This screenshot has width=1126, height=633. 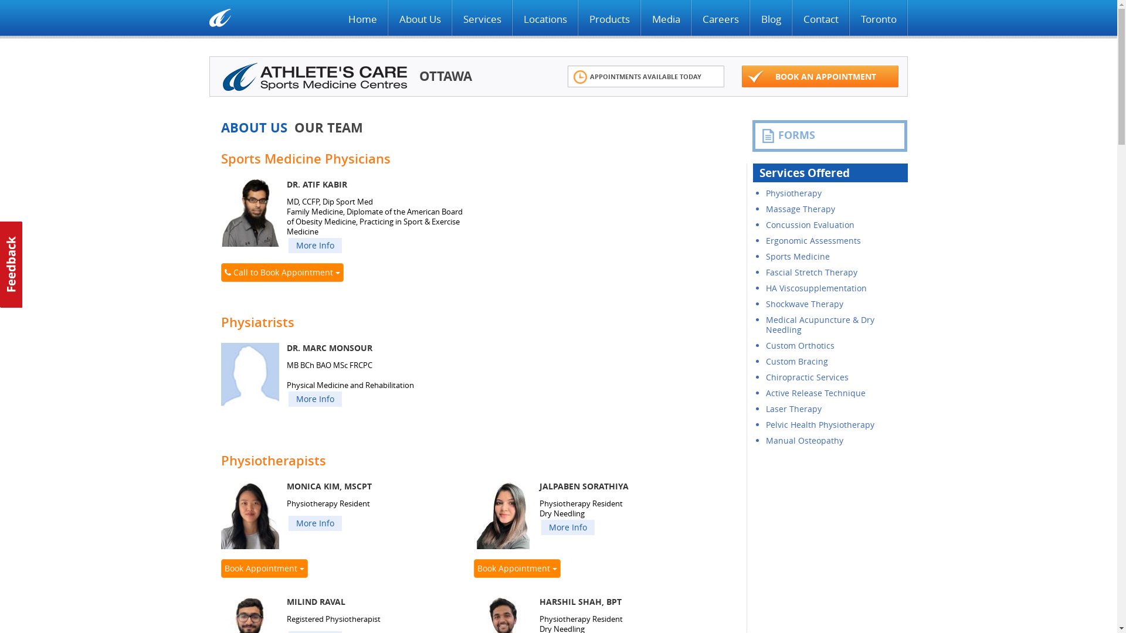 I want to click on Blog, so click(x=771, y=19).